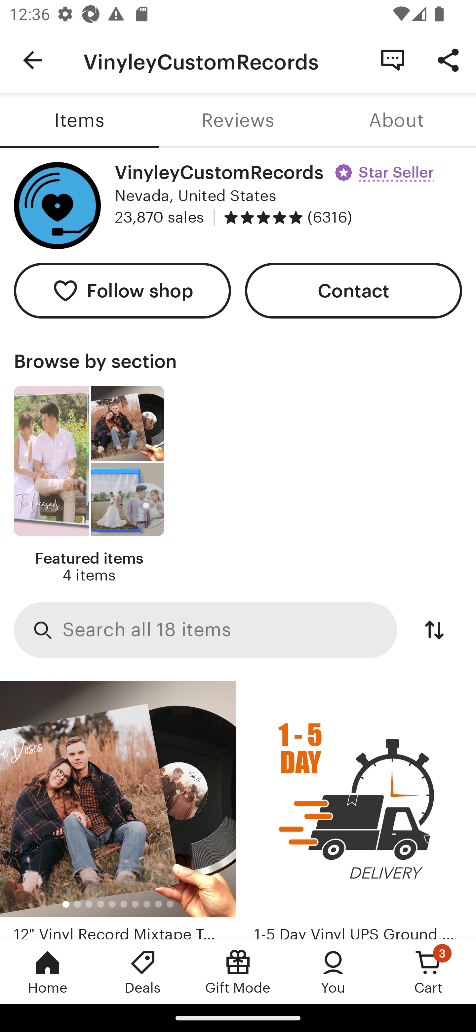 This screenshot has width=476, height=1032. I want to click on Follow shop, so click(122, 291).